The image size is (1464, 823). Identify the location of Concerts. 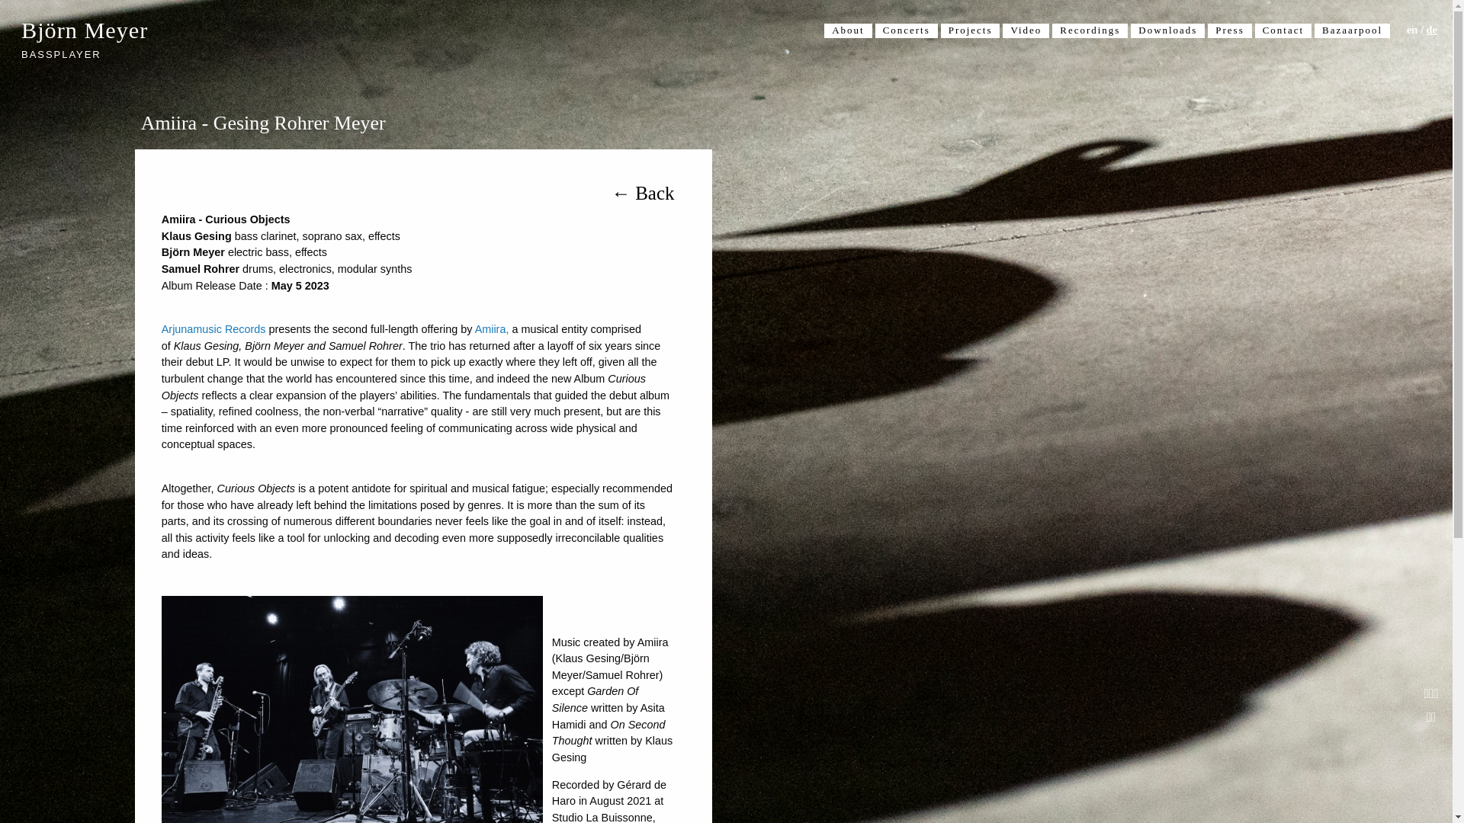
(907, 30).